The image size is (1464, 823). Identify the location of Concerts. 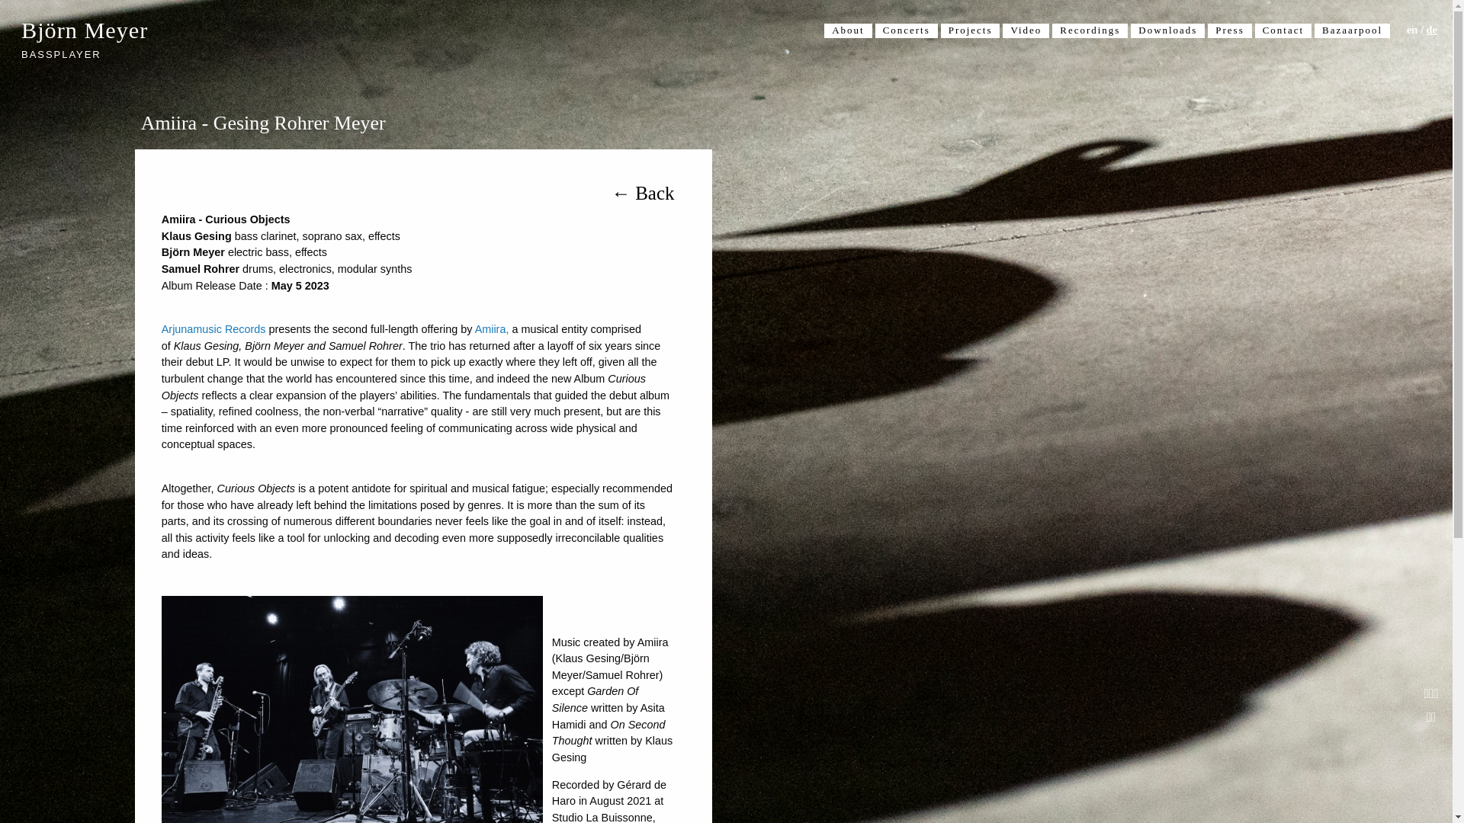
(907, 30).